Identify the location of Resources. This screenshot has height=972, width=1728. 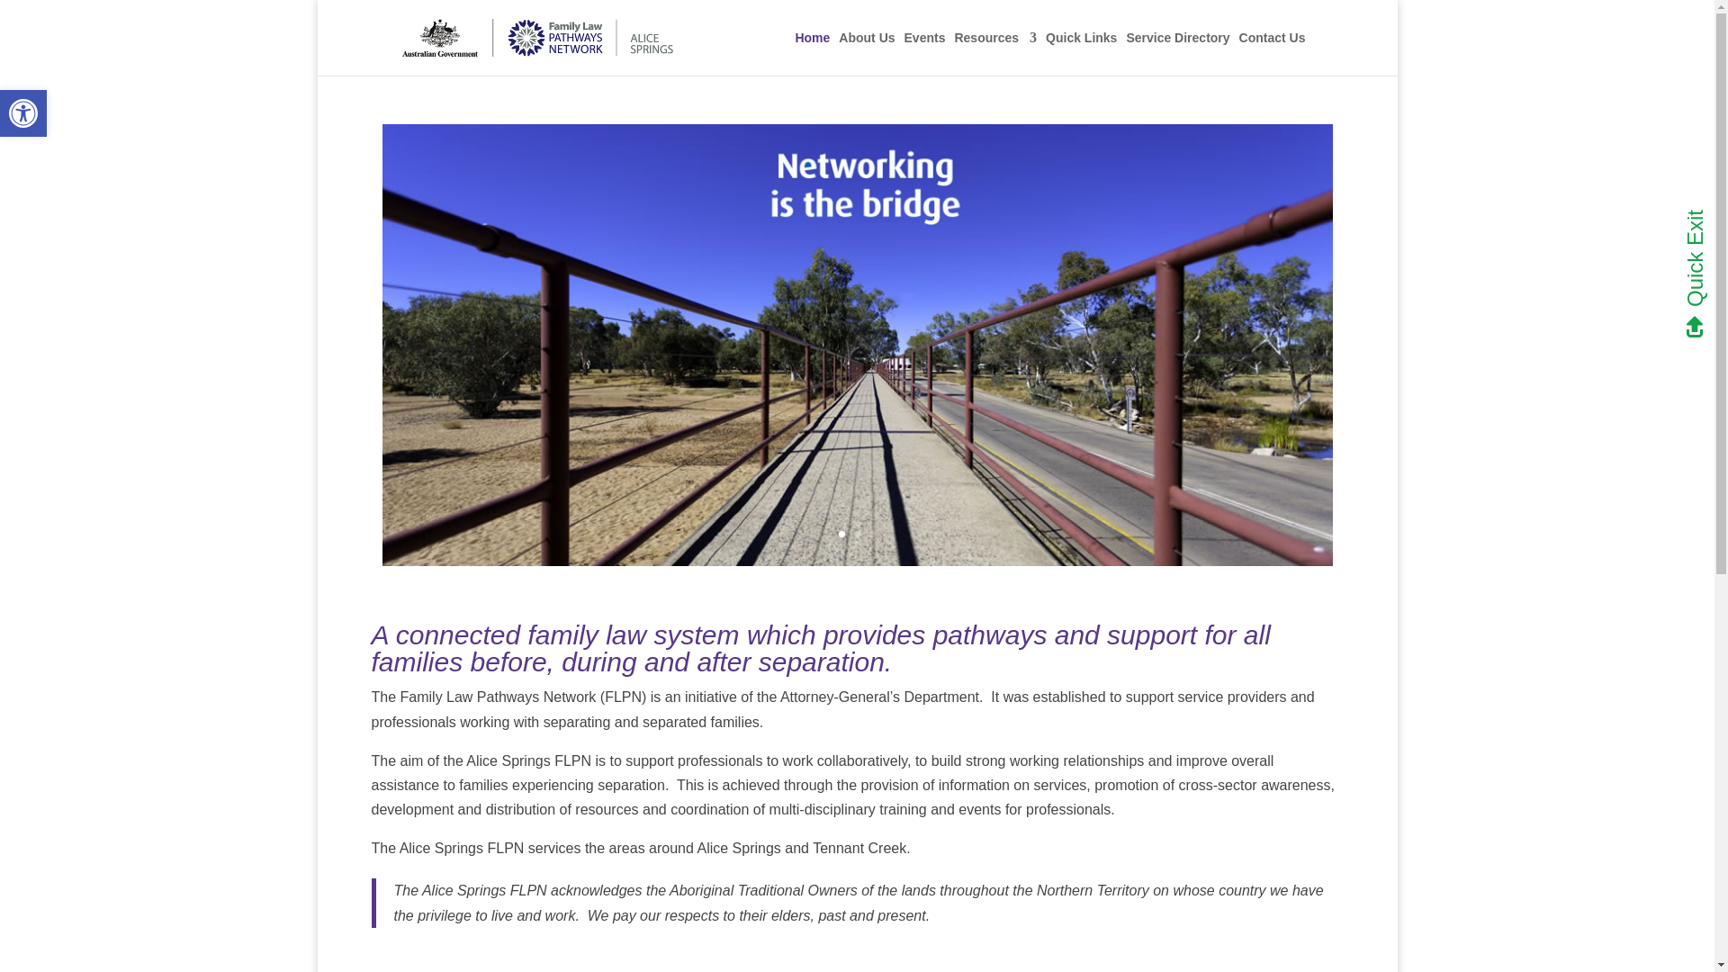
(995, 54).